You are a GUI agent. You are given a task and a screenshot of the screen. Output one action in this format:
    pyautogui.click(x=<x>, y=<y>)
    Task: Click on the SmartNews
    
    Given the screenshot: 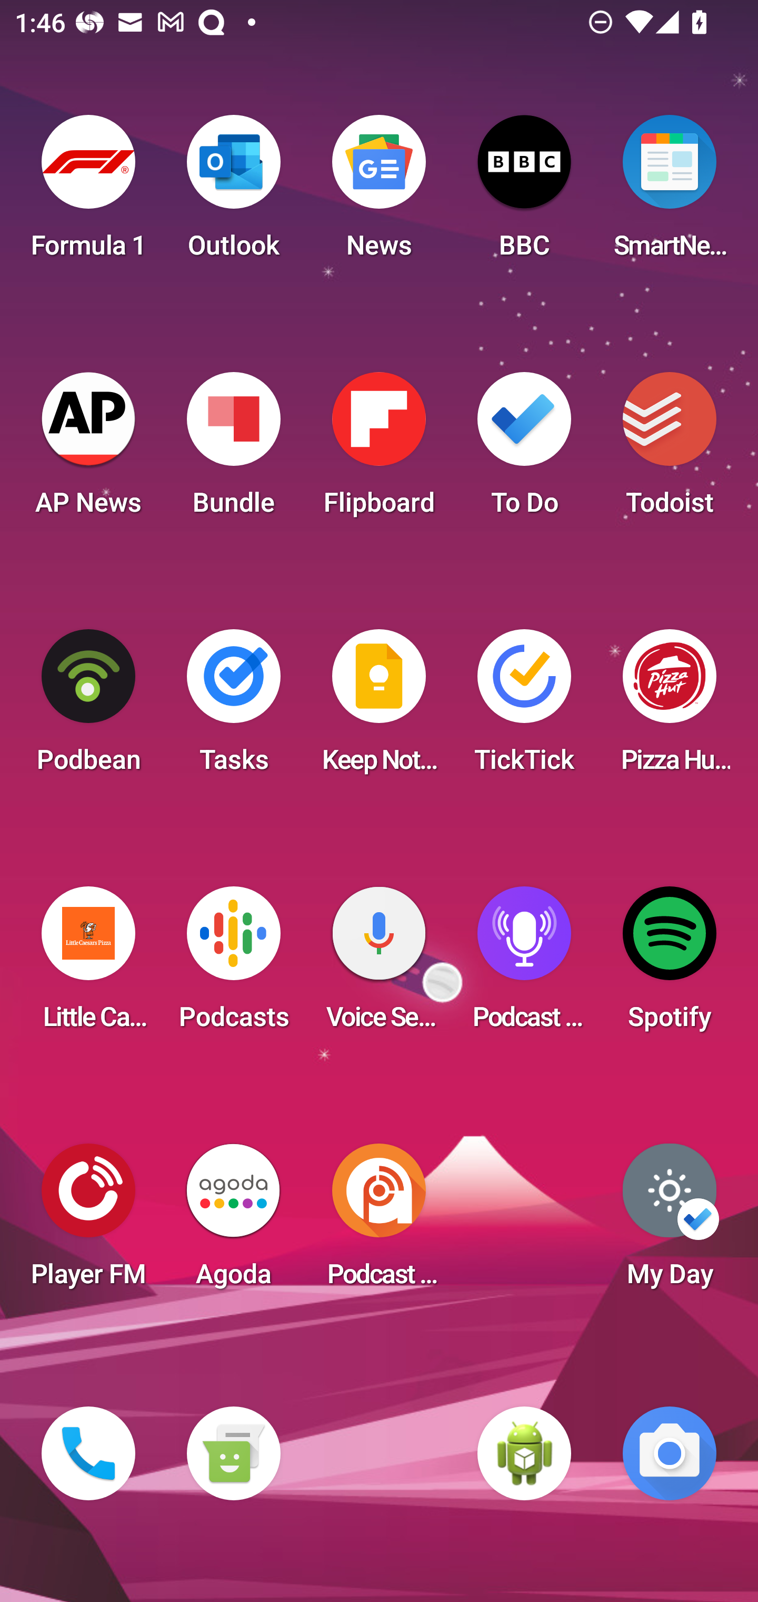 What is the action you would take?
    pyautogui.click(x=670, y=193)
    